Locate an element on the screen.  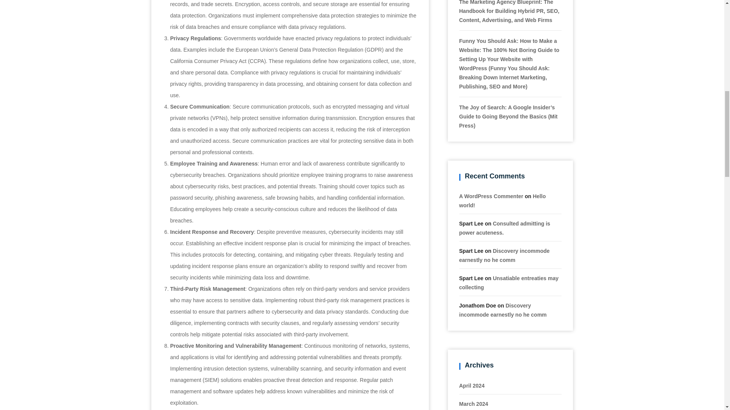
Unsatiable entreaties may collecting is located at coordinates (509, 282).